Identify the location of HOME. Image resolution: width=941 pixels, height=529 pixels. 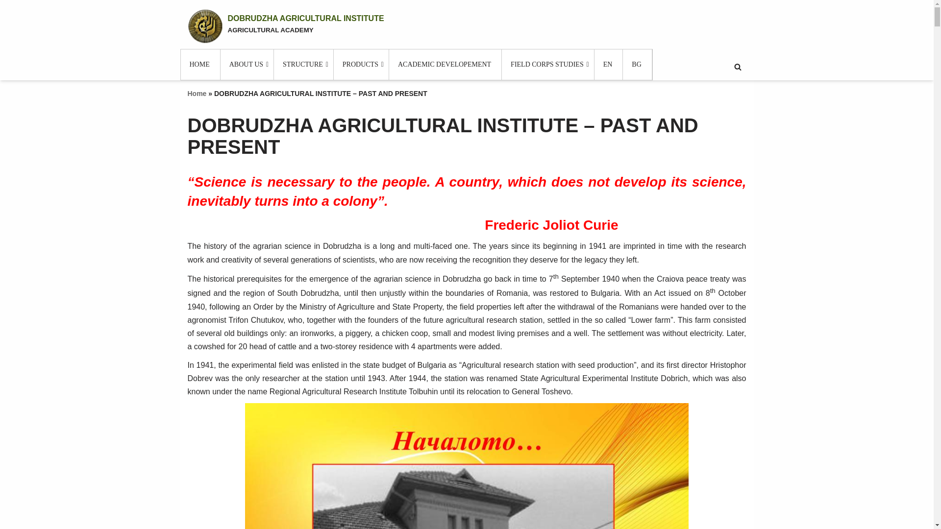
(200, 65).